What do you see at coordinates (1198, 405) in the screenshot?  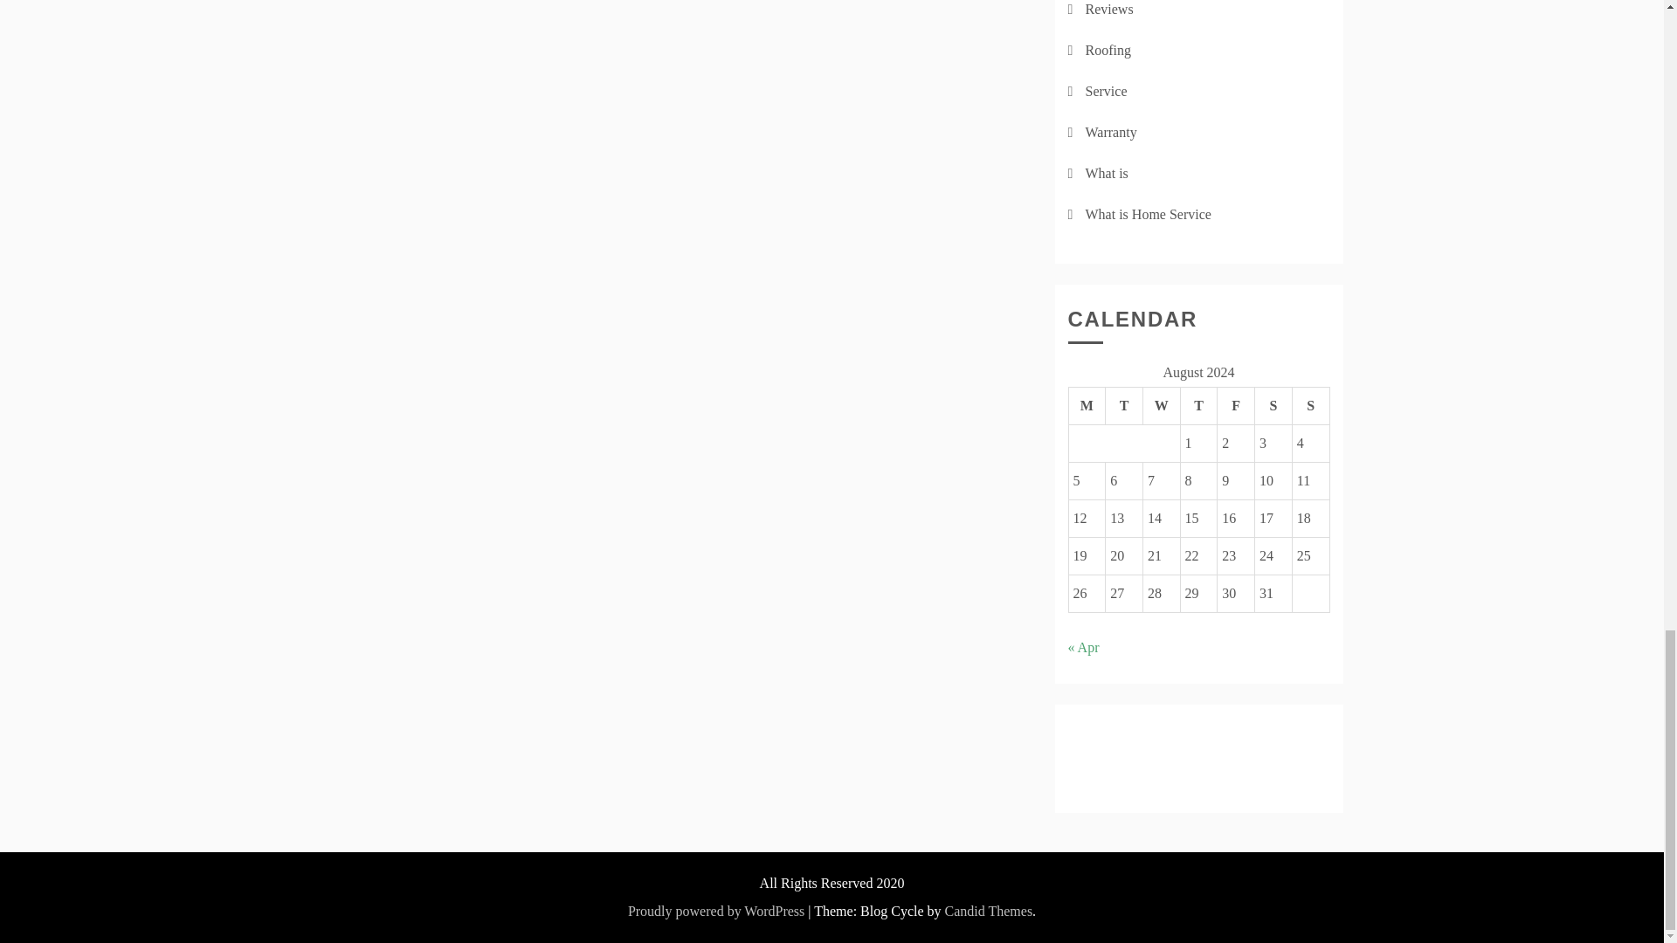 I see `Thursday` at bounding box center [1198, 405].